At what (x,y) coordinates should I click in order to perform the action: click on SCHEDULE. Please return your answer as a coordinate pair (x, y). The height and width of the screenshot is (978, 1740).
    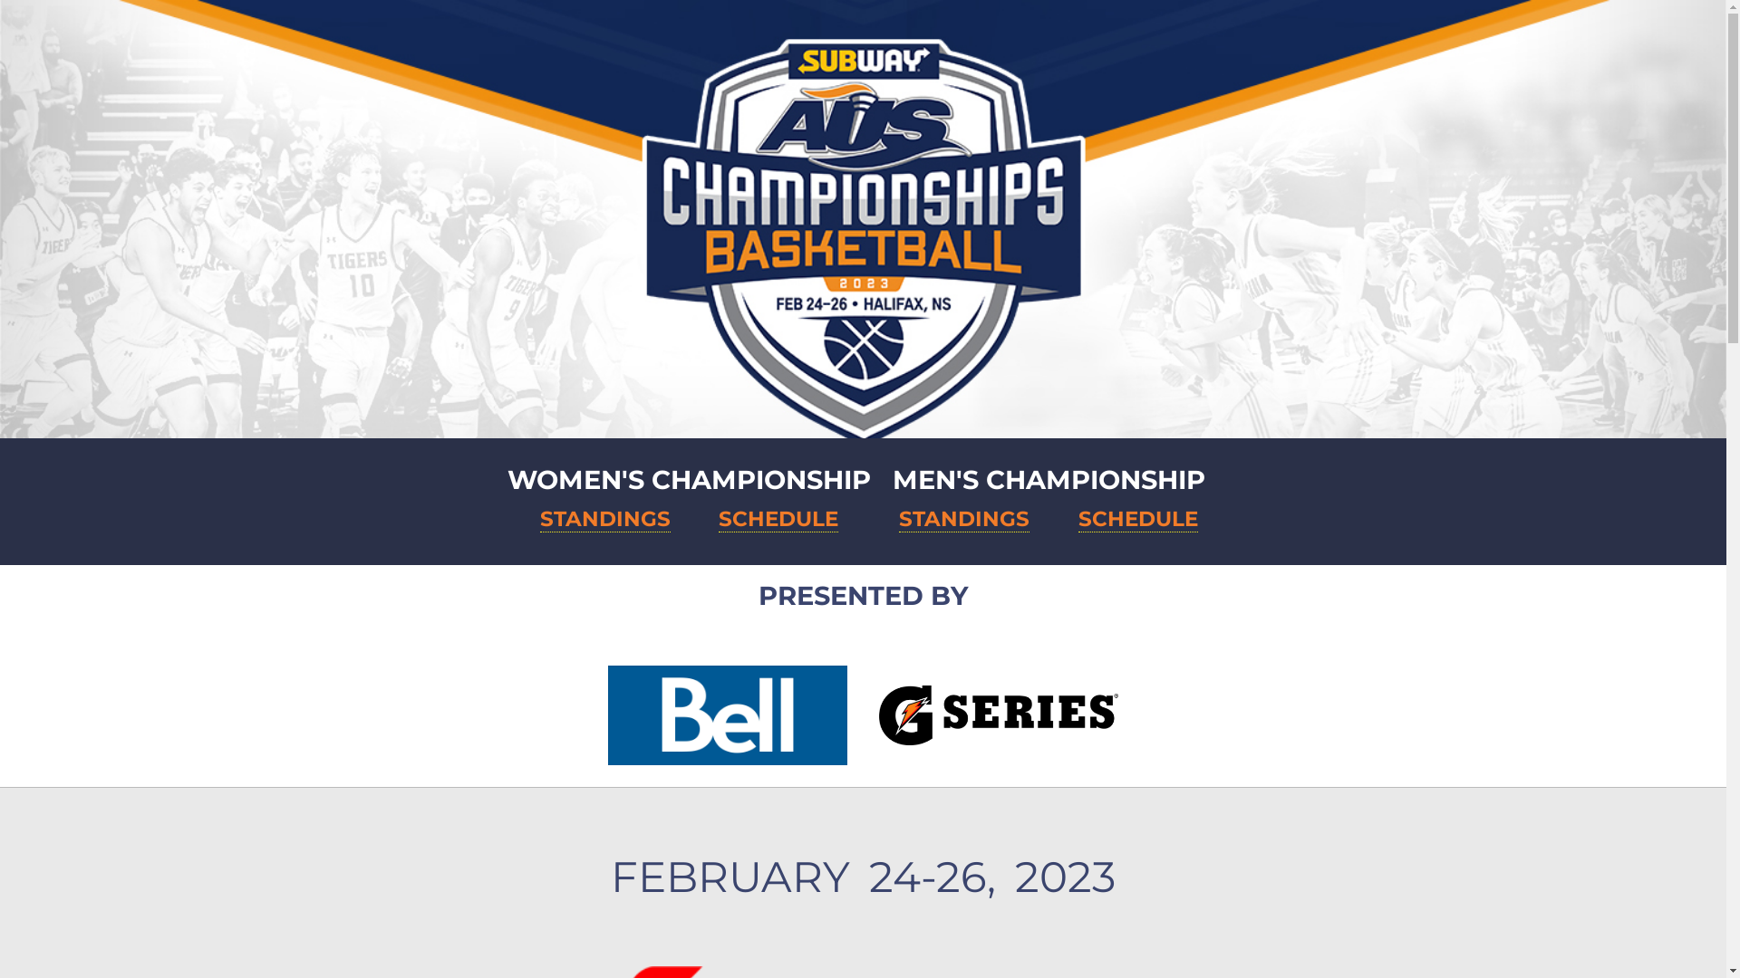
    Looking at the image, I should click on (778, 520).